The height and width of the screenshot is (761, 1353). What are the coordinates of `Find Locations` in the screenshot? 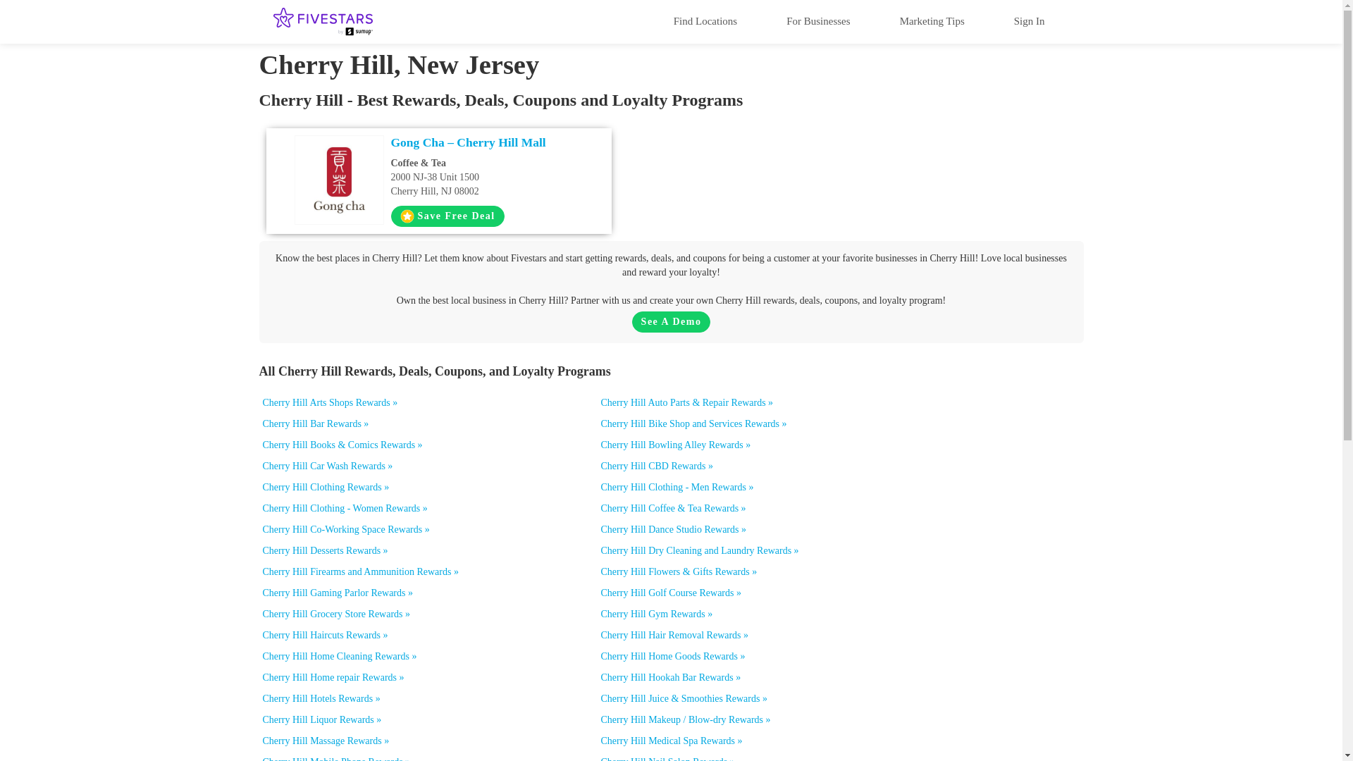 It's located at (705, 20).